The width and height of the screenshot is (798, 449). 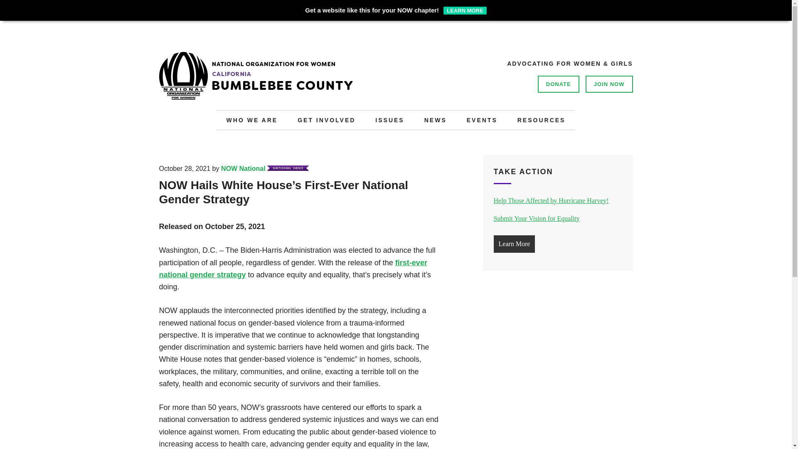 What do you see at coordinates (252, 120) in the screenshot?
I see `WHO WE ARE` at bounding box center [252, 120].